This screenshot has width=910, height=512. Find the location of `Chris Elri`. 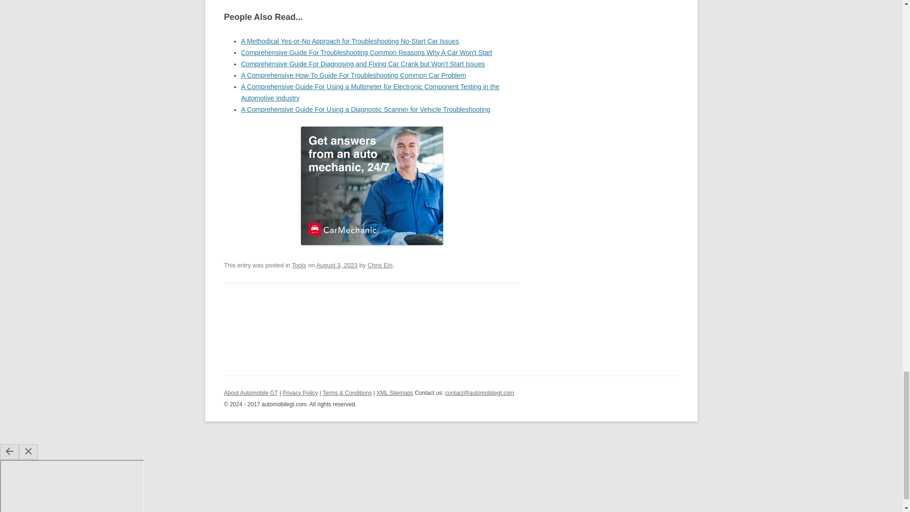

Chris Elri is located at coordinates (380, 265).